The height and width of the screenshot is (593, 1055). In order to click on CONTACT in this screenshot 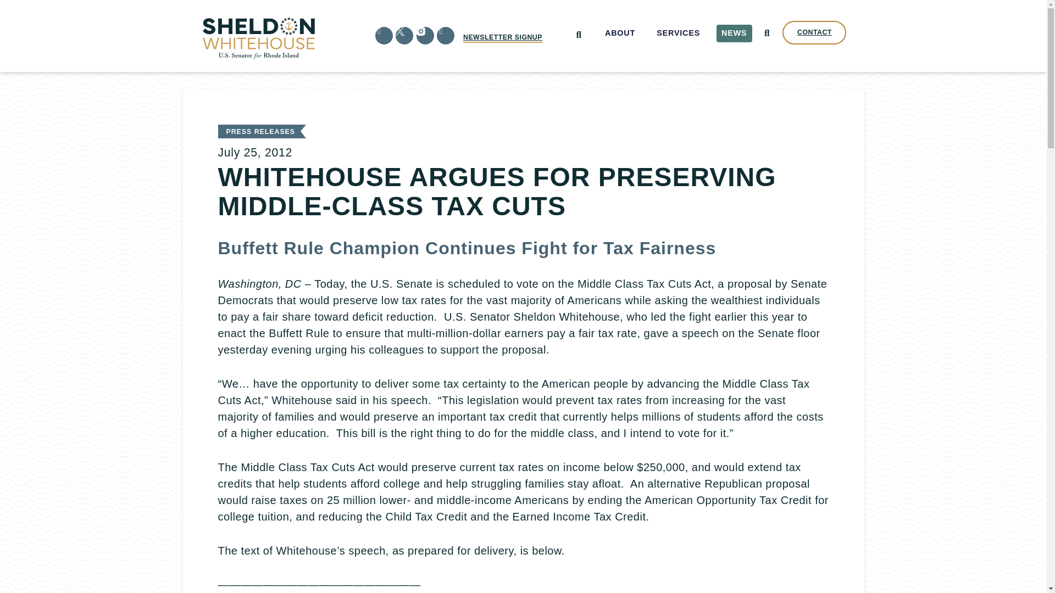, I will do `click(814, 32)`.